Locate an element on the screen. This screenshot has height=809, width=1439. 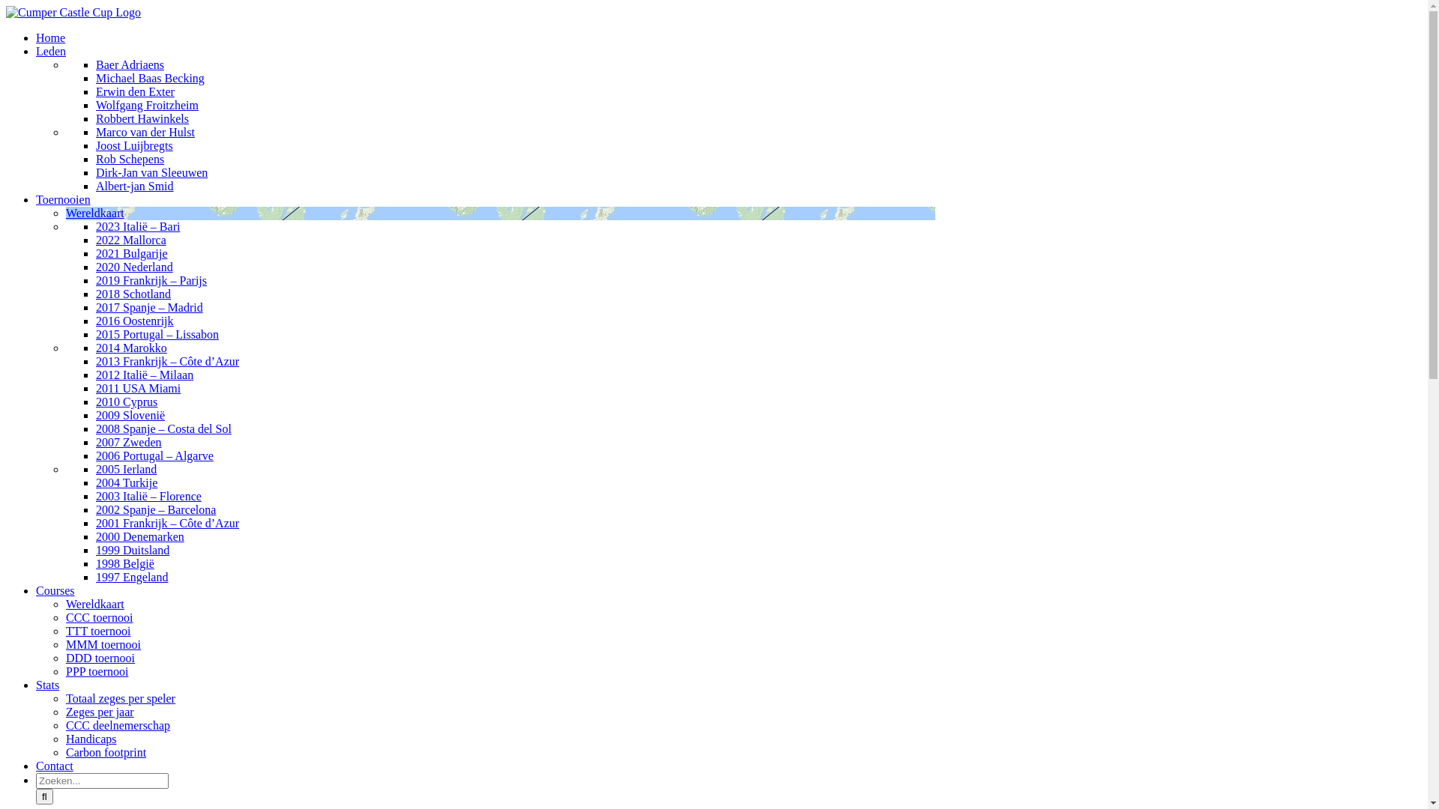
2010 Cyprus is located at coordinates (127, 402).